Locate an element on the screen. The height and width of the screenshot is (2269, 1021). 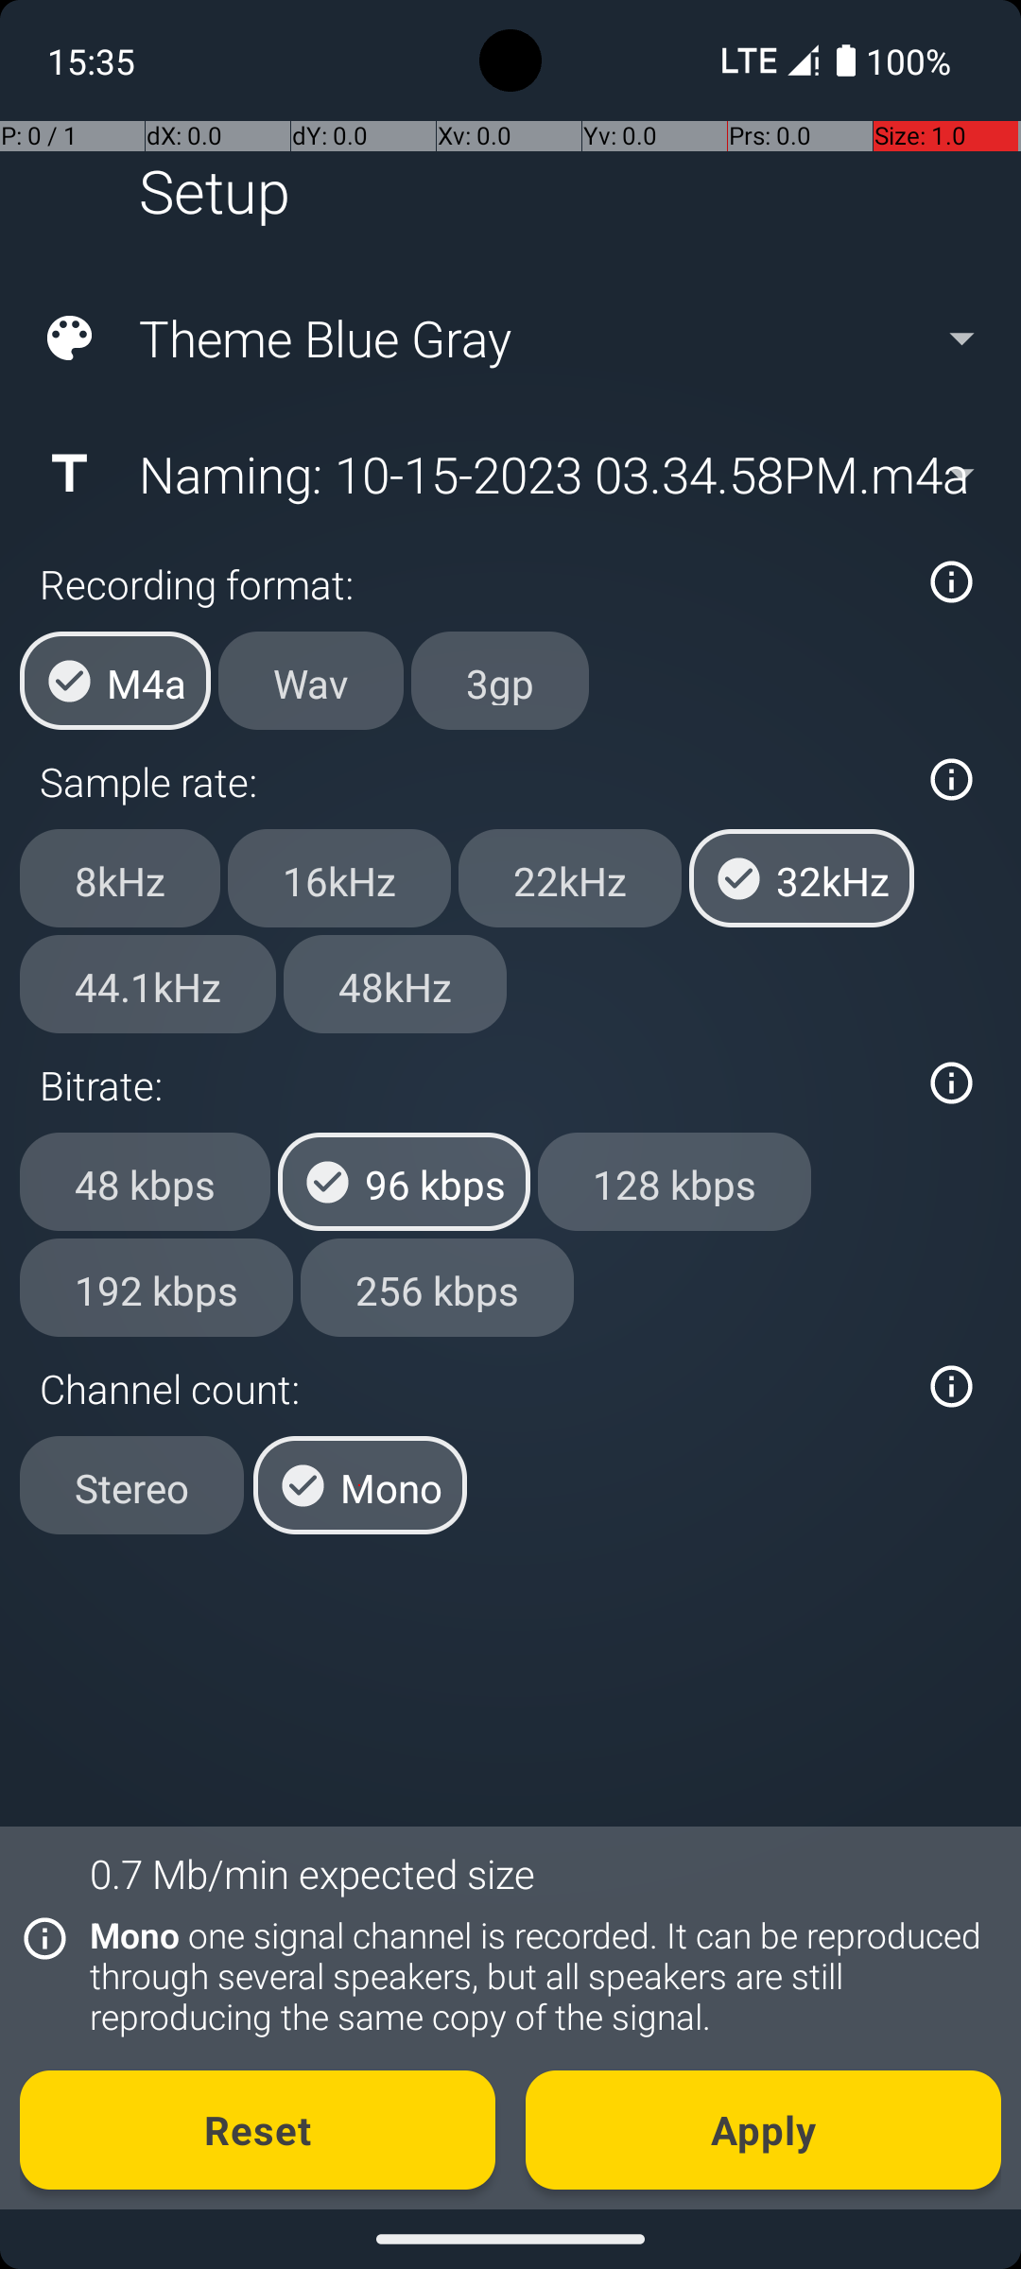
Naming: 10-15-2023 03.34.58PM.m4a is located at coordinates (509, 474).